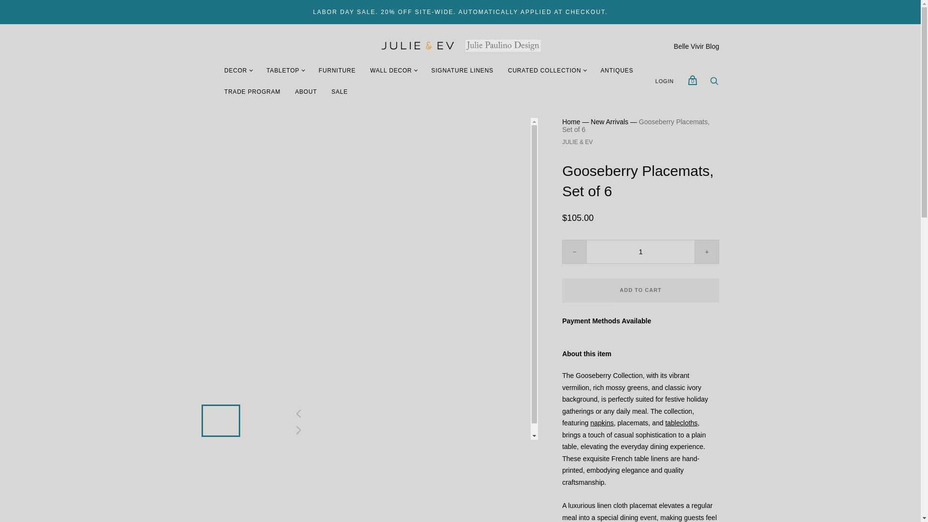 The image size is (928, 522). I want to click on Home, so click(571, 122).